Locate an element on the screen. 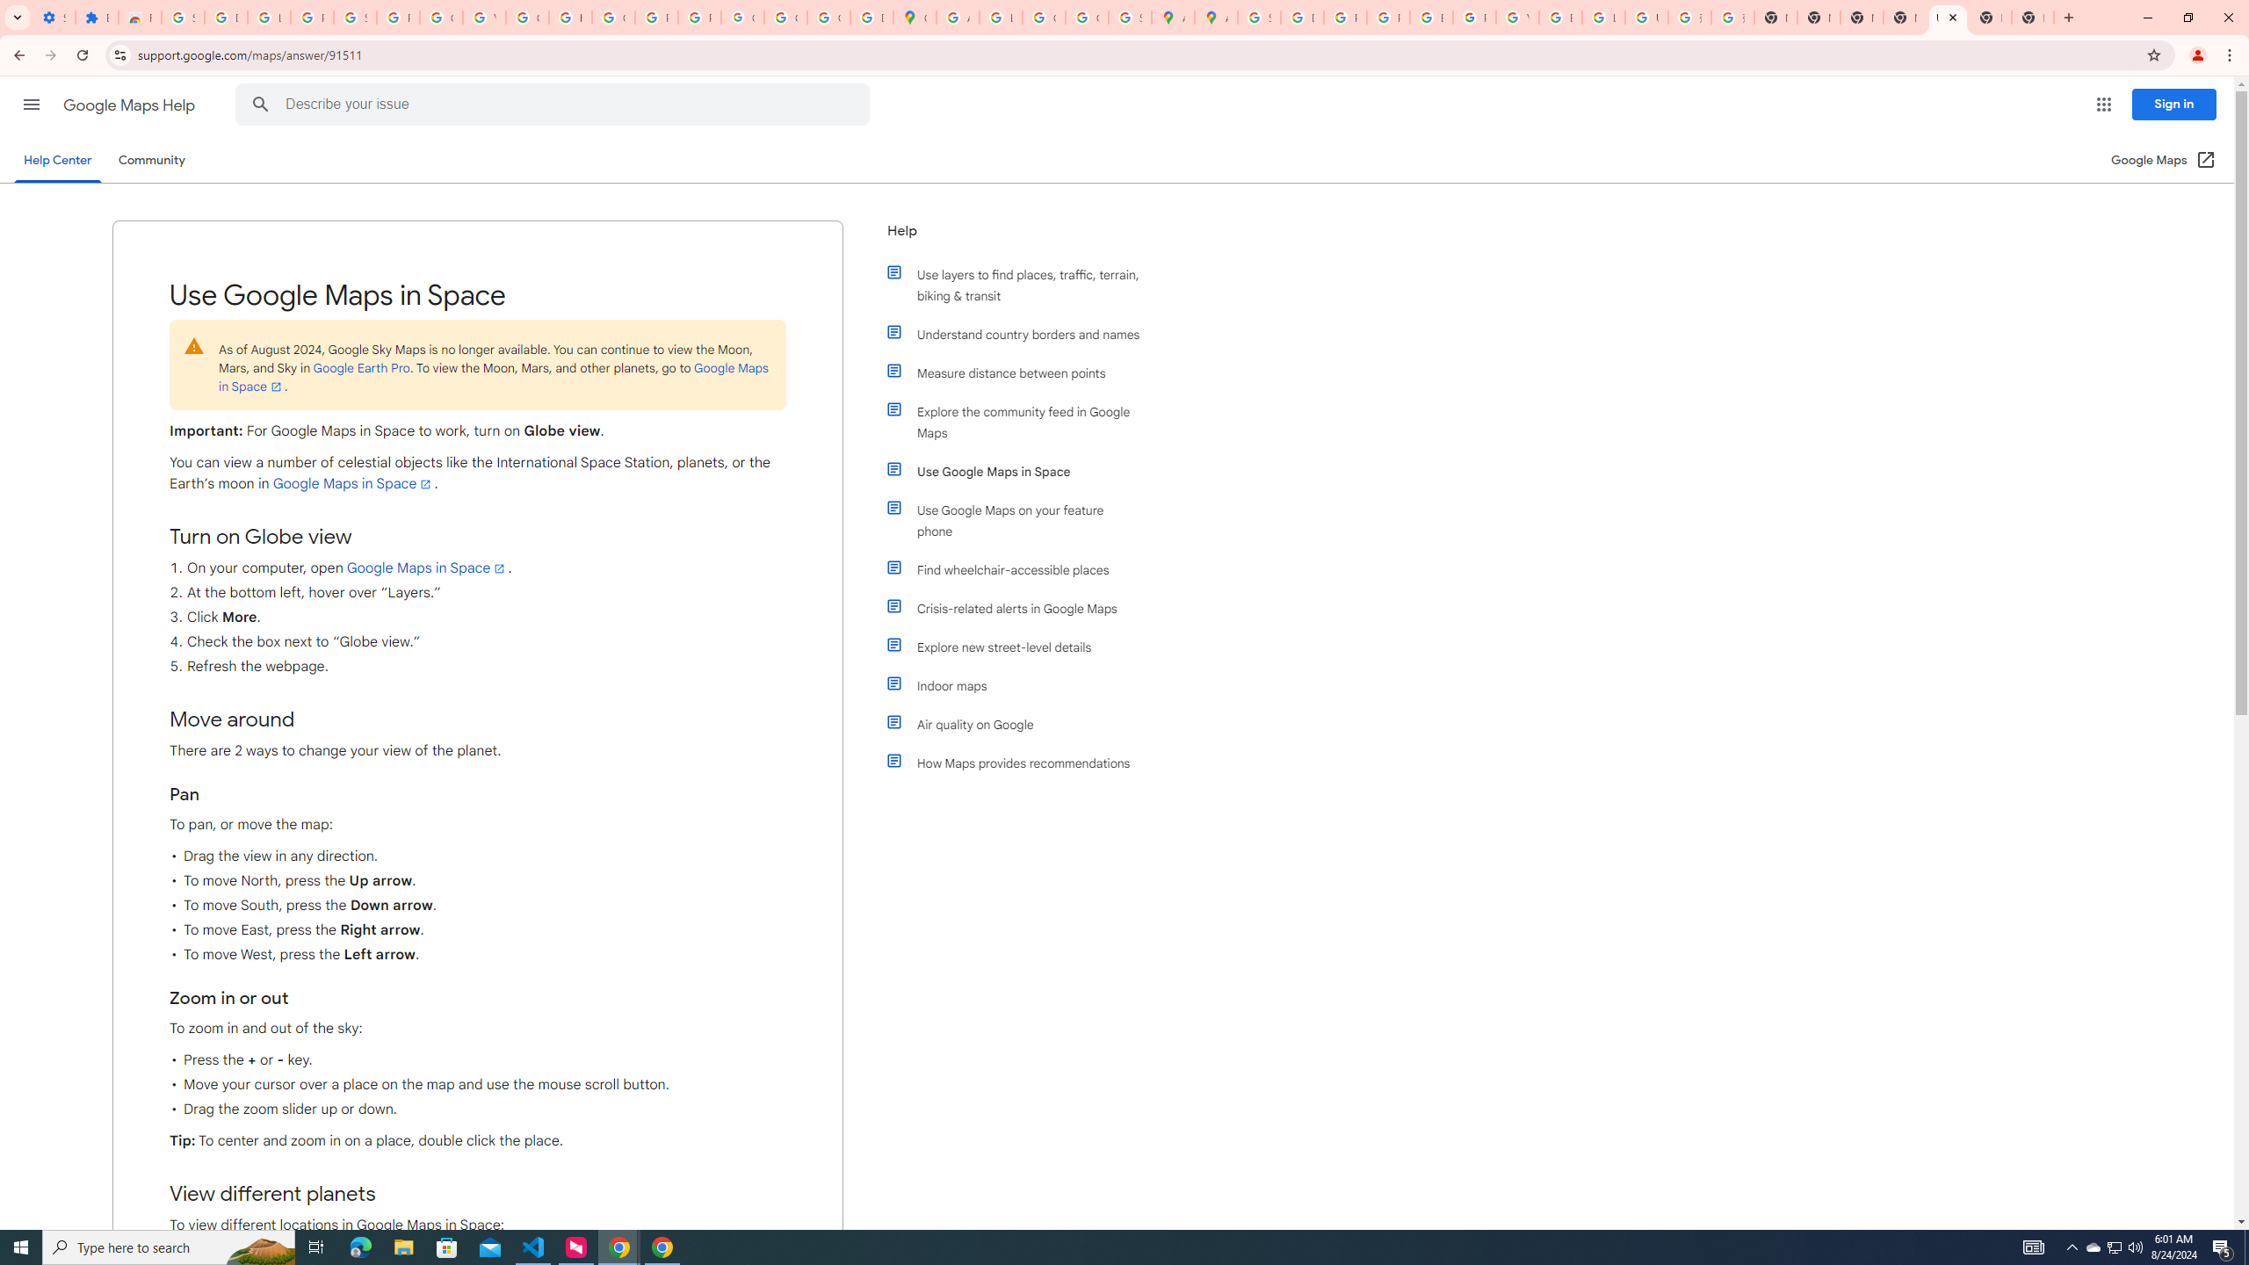 The image size is (2249, 1265). Safety in Our Products - Google Safety Center is located at coordinates (1130, 18).